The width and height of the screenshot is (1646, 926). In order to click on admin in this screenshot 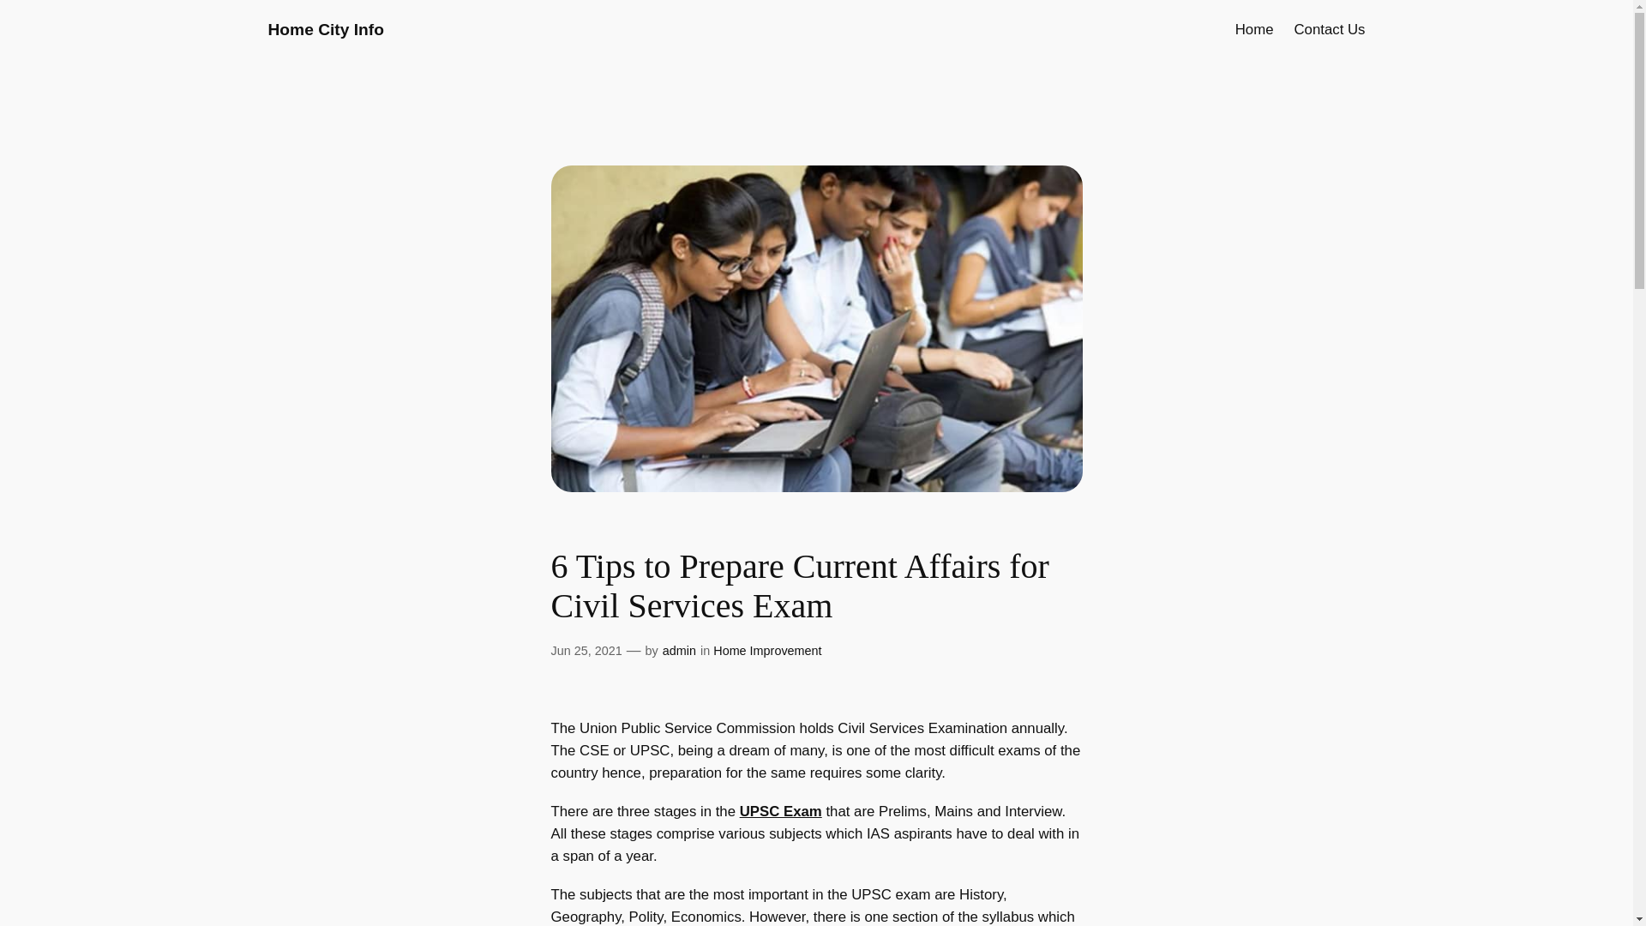, I will do `click(679, 650)`.